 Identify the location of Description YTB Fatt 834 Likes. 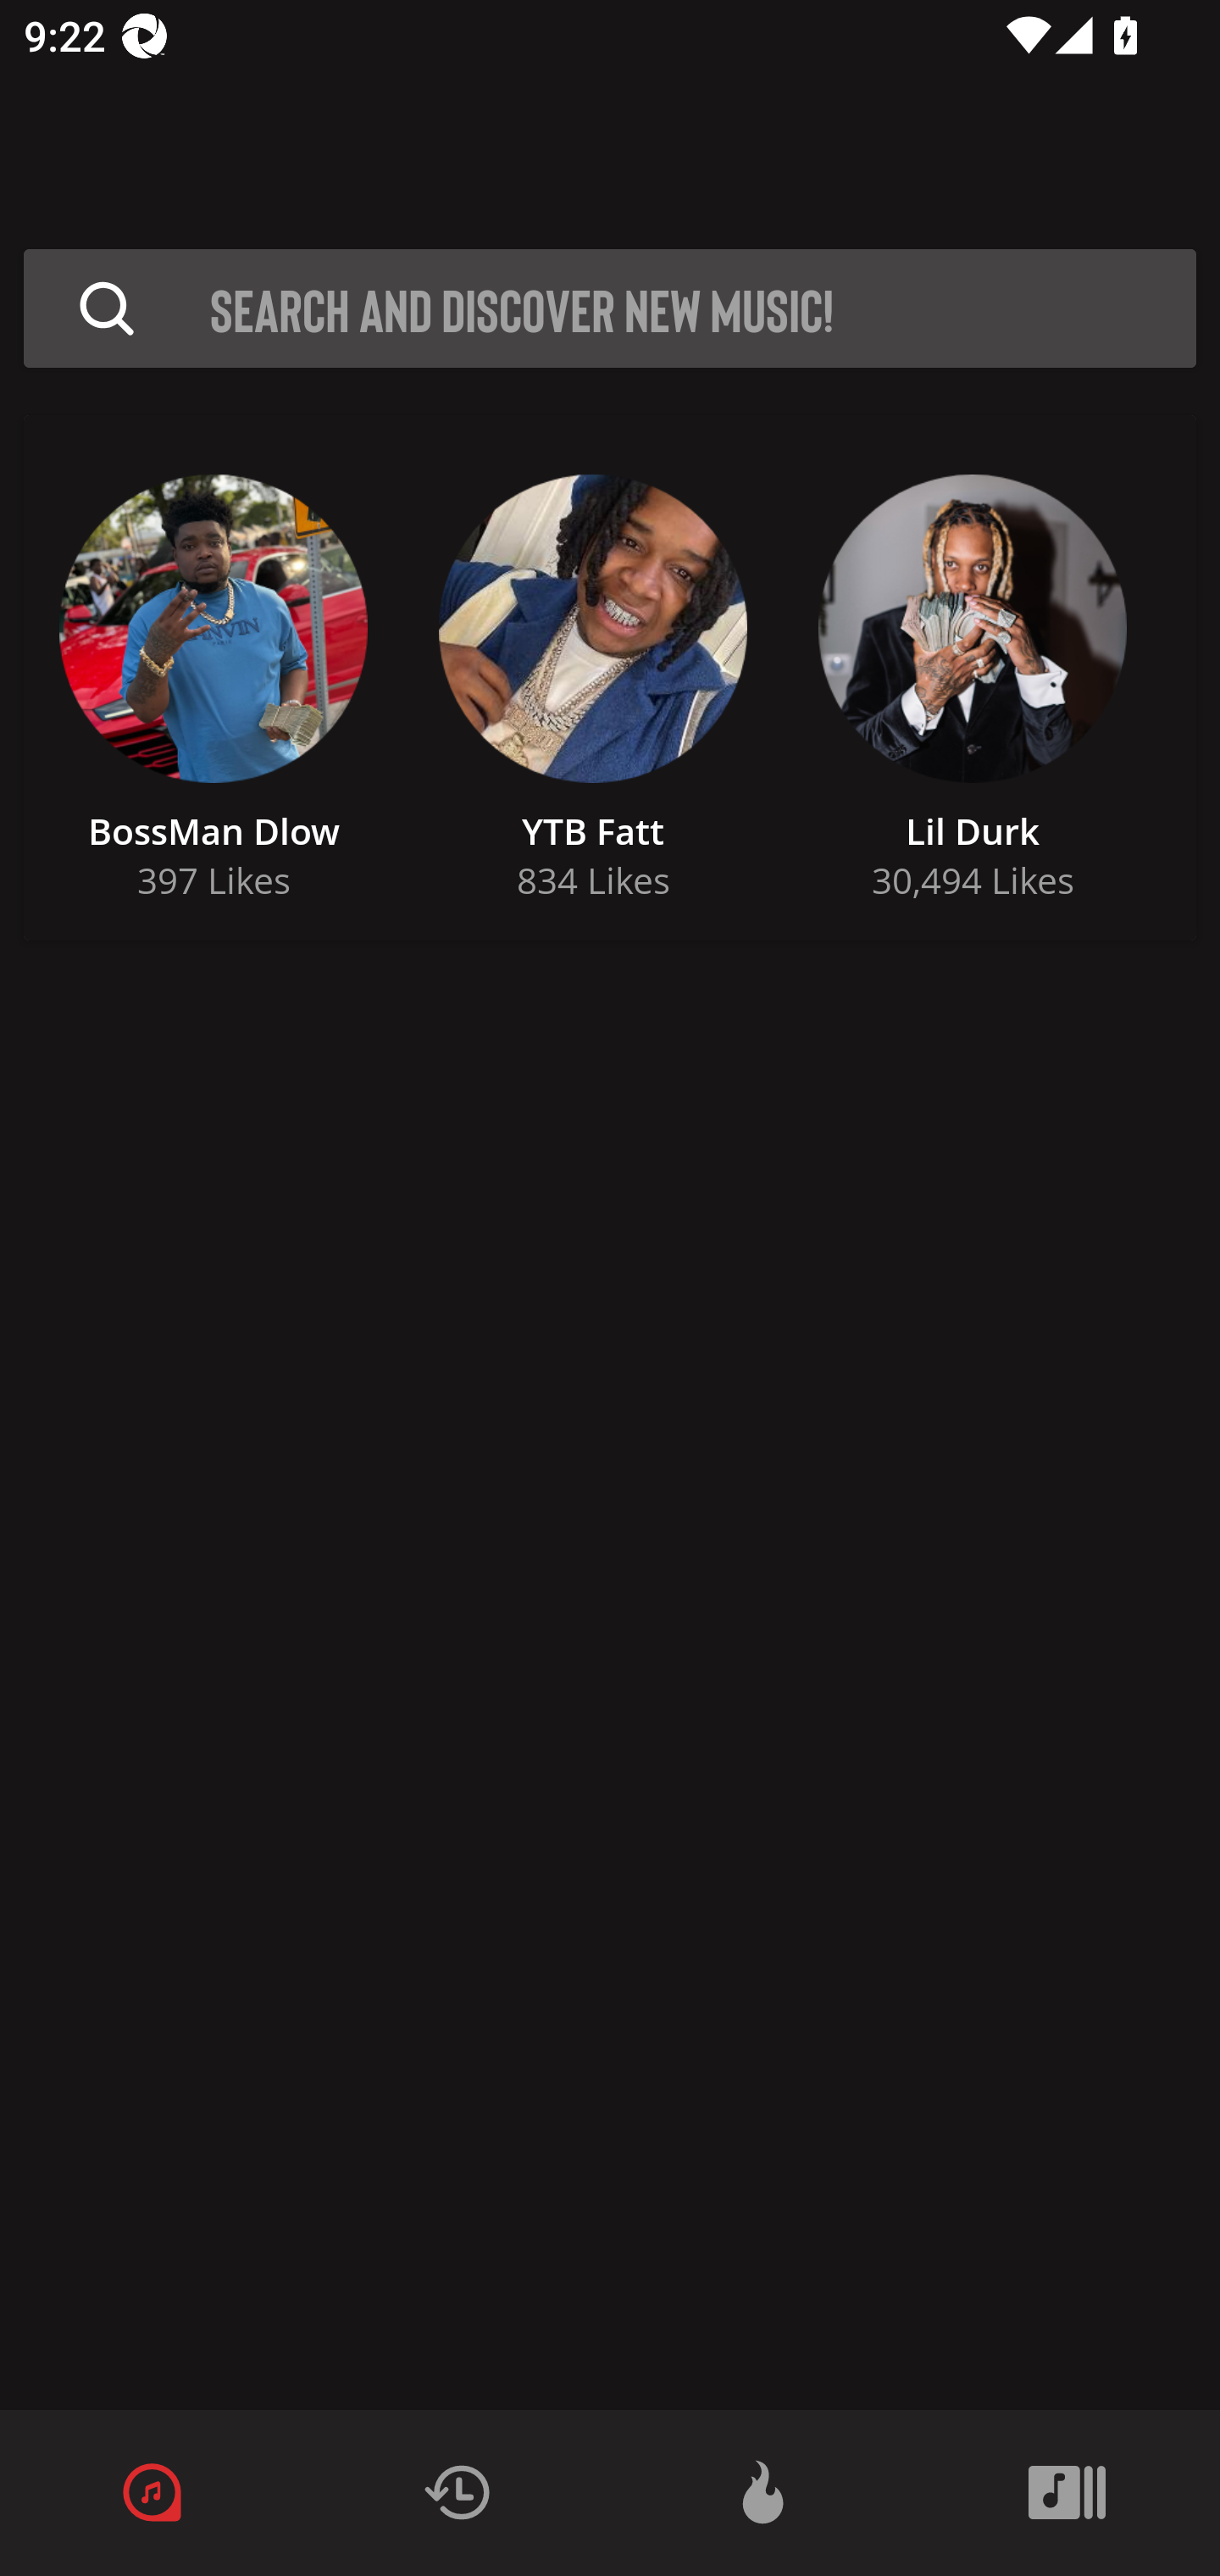
(593, 678).